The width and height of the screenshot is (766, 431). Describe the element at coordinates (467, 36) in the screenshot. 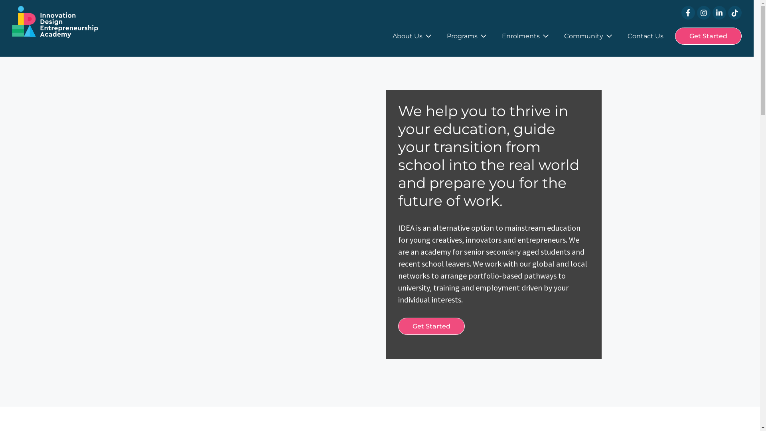

I see `Programs` at that location.